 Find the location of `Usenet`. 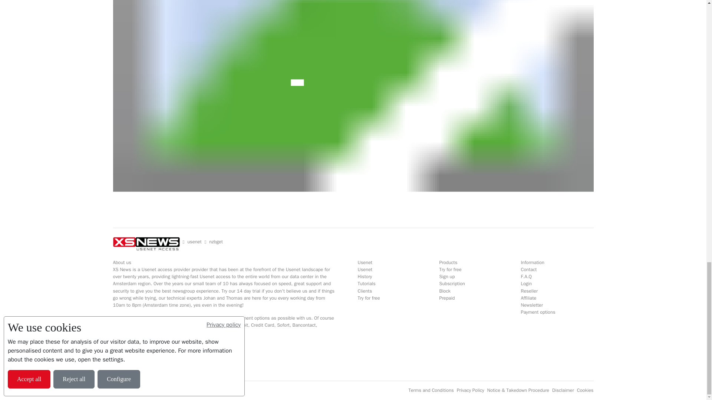

Usenet is located at coordinates (365, 270).